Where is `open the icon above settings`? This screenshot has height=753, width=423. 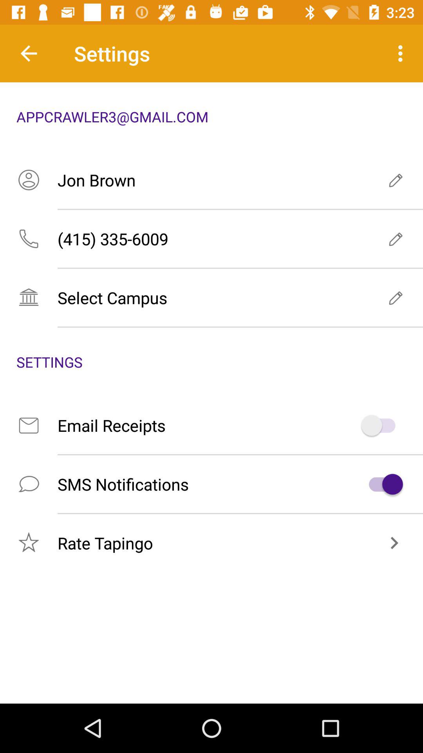
open the icon above settings is located at coordinates (211, 297).